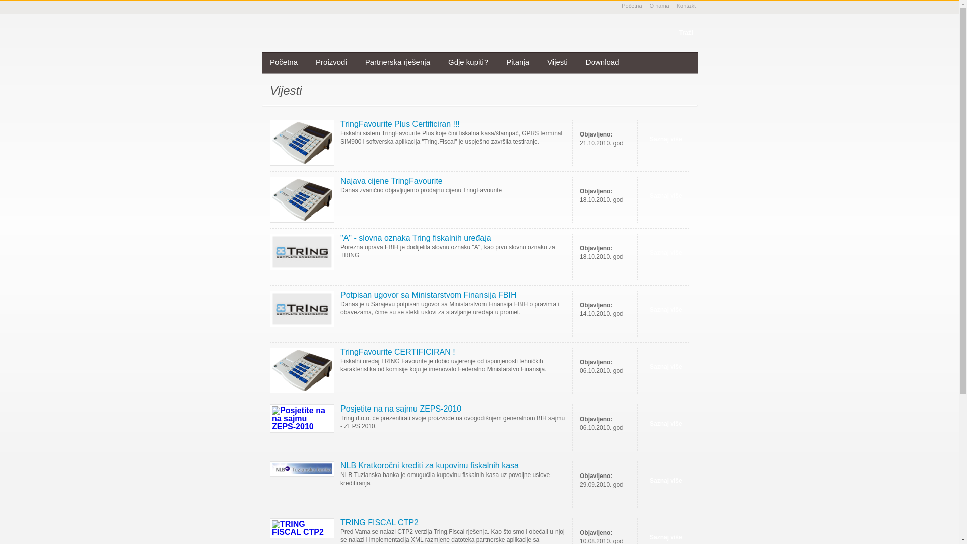  I want to click on TringFavourite CERTIFICIRAN !, so click(398, 352).